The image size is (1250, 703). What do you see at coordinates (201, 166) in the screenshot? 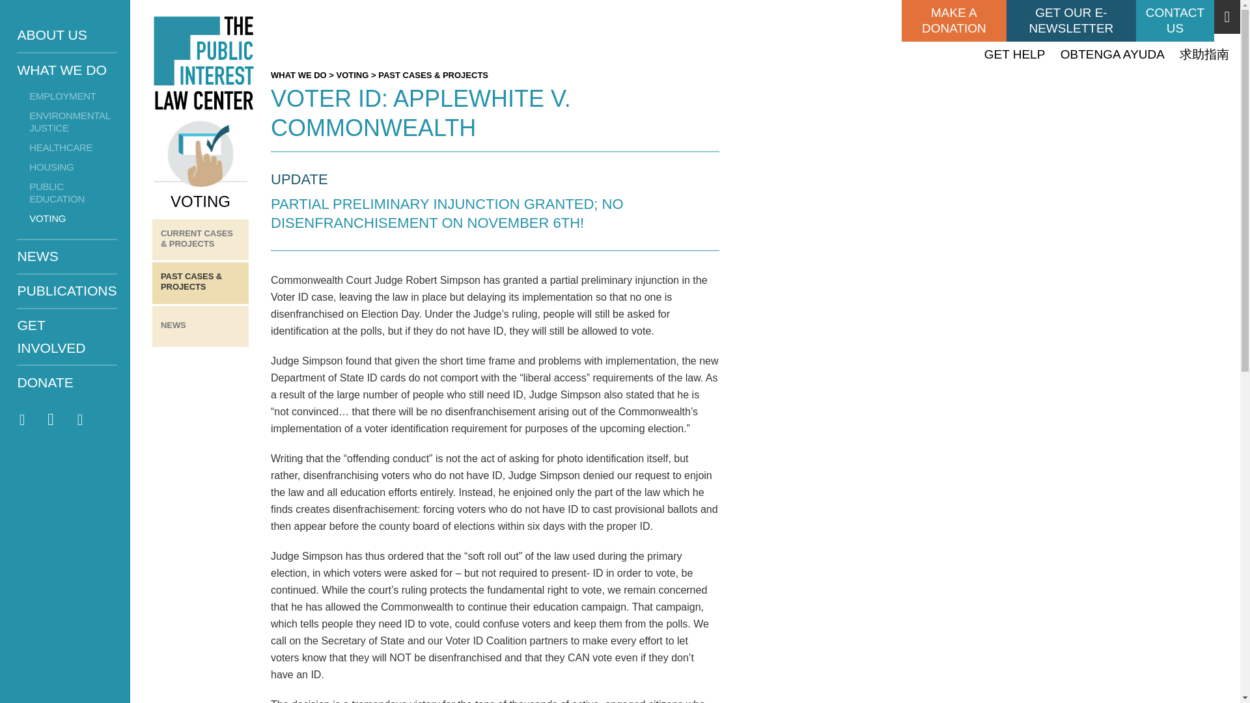
I see `VOTING` at bounding box center [201, 166].